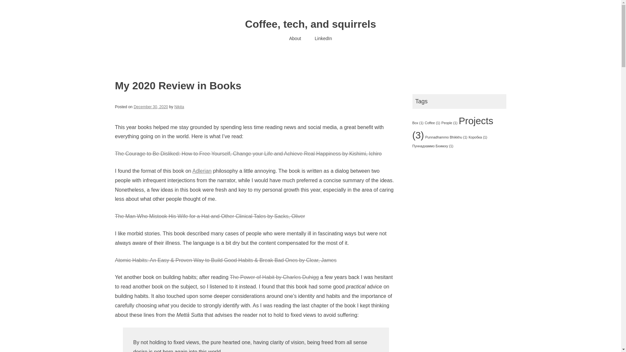 The height and width of the screenshot is (352, 626). What do you see at coordinates (295, 38) in the screenshot?
I see `About` at bounding box center [295, 38].